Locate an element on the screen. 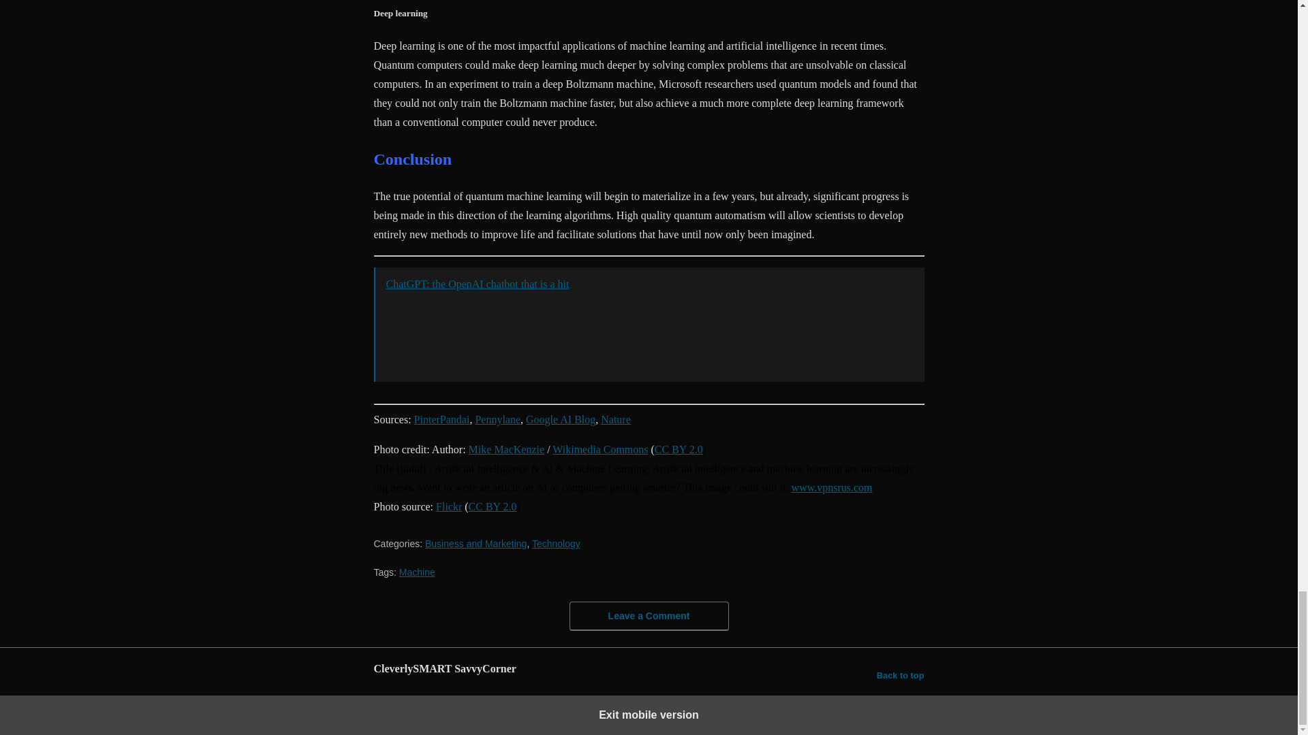 This screenshot has height=735, width=1308. Flickr is located at coordinates (448, 506).